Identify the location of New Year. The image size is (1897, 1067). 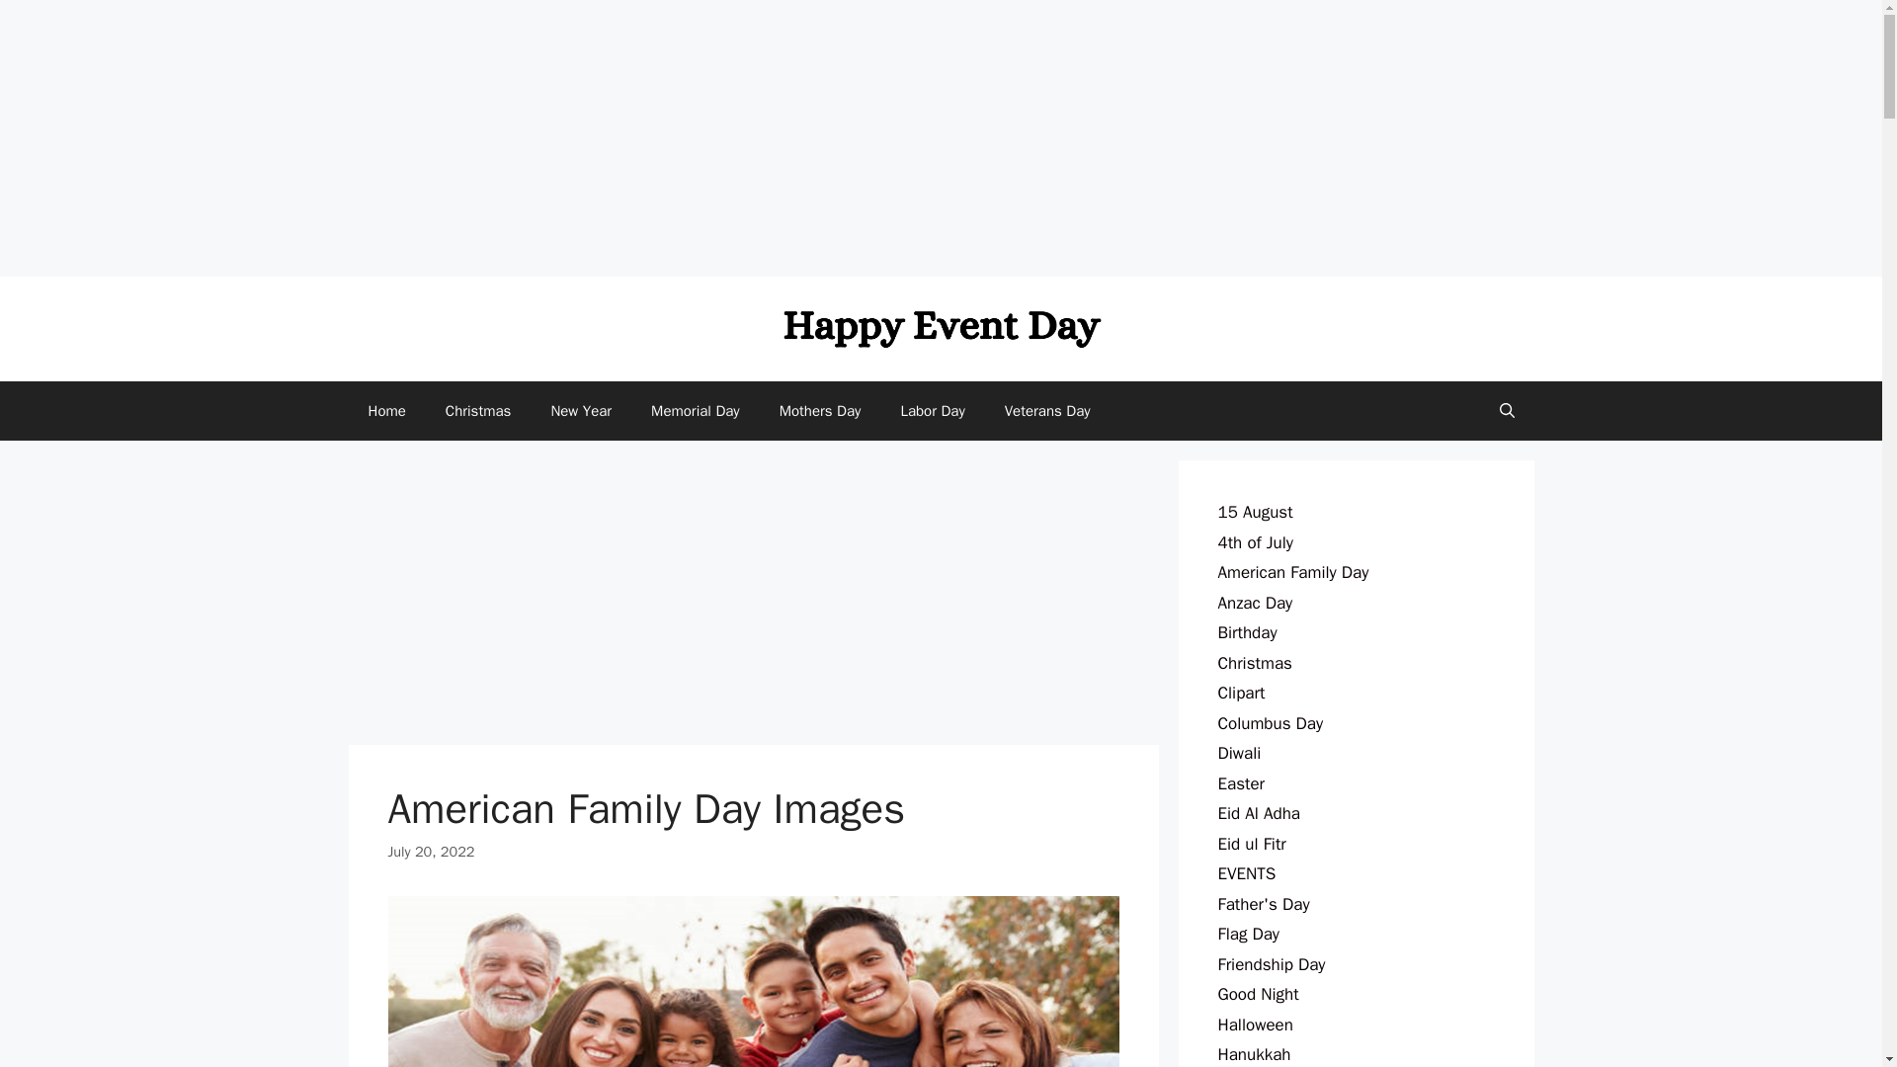
(581, 411).